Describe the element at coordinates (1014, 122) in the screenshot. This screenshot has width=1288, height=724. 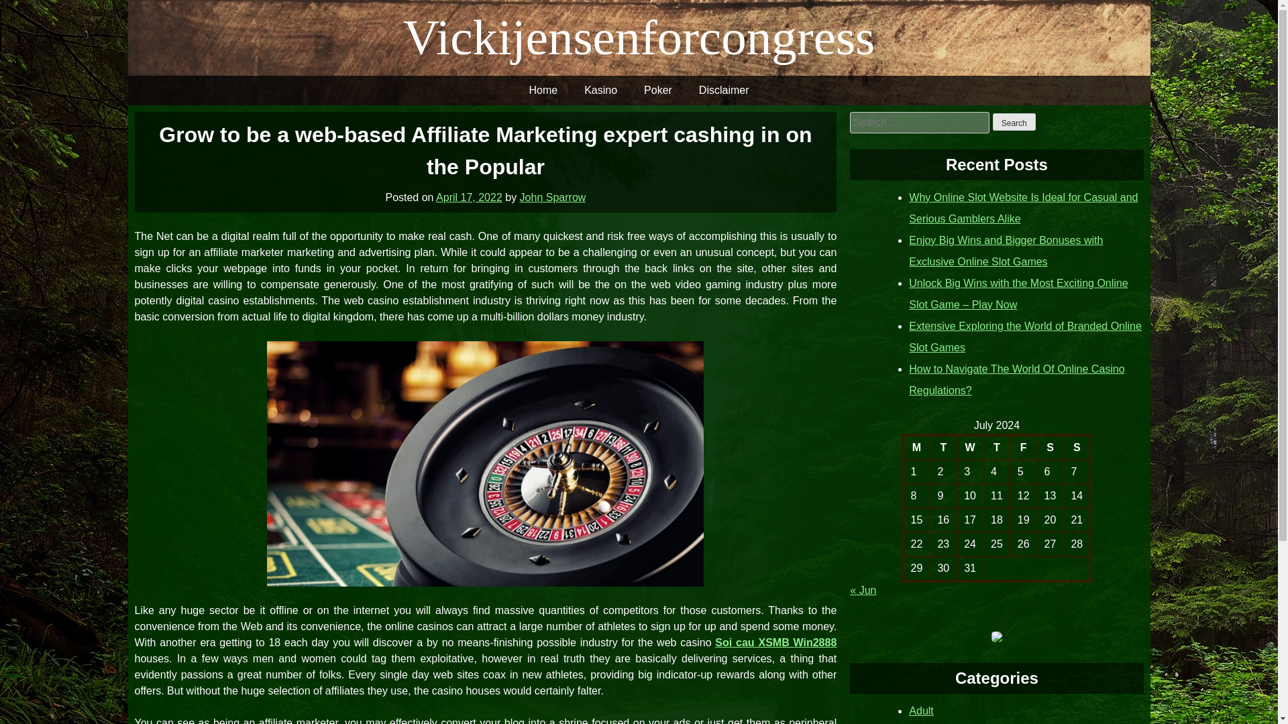
I see `Search` at that location.